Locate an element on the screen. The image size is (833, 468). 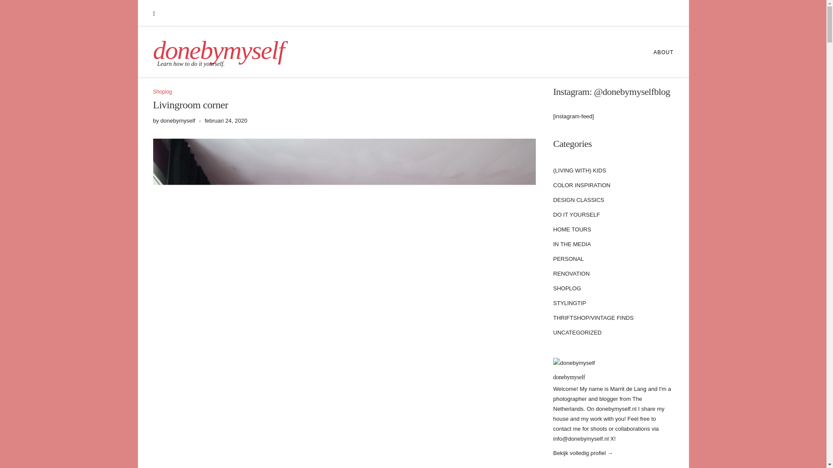
COLOR INSPIRATION is located at coordinates (581, 185).